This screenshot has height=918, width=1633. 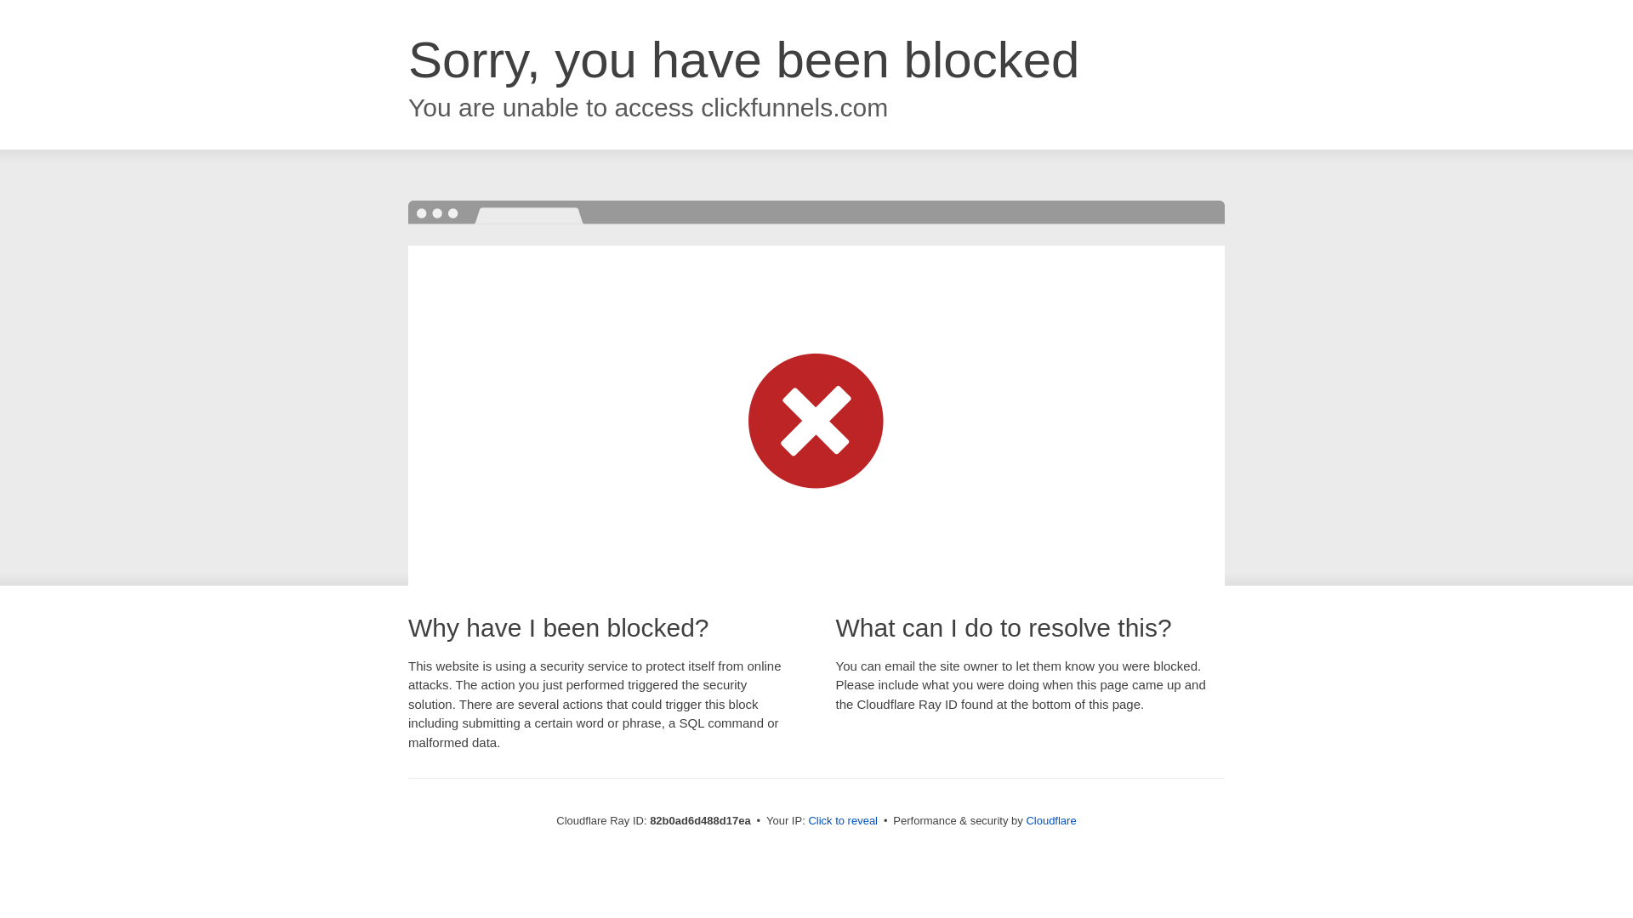 I want to click on Click to reveal, so click(x=843, y=821).